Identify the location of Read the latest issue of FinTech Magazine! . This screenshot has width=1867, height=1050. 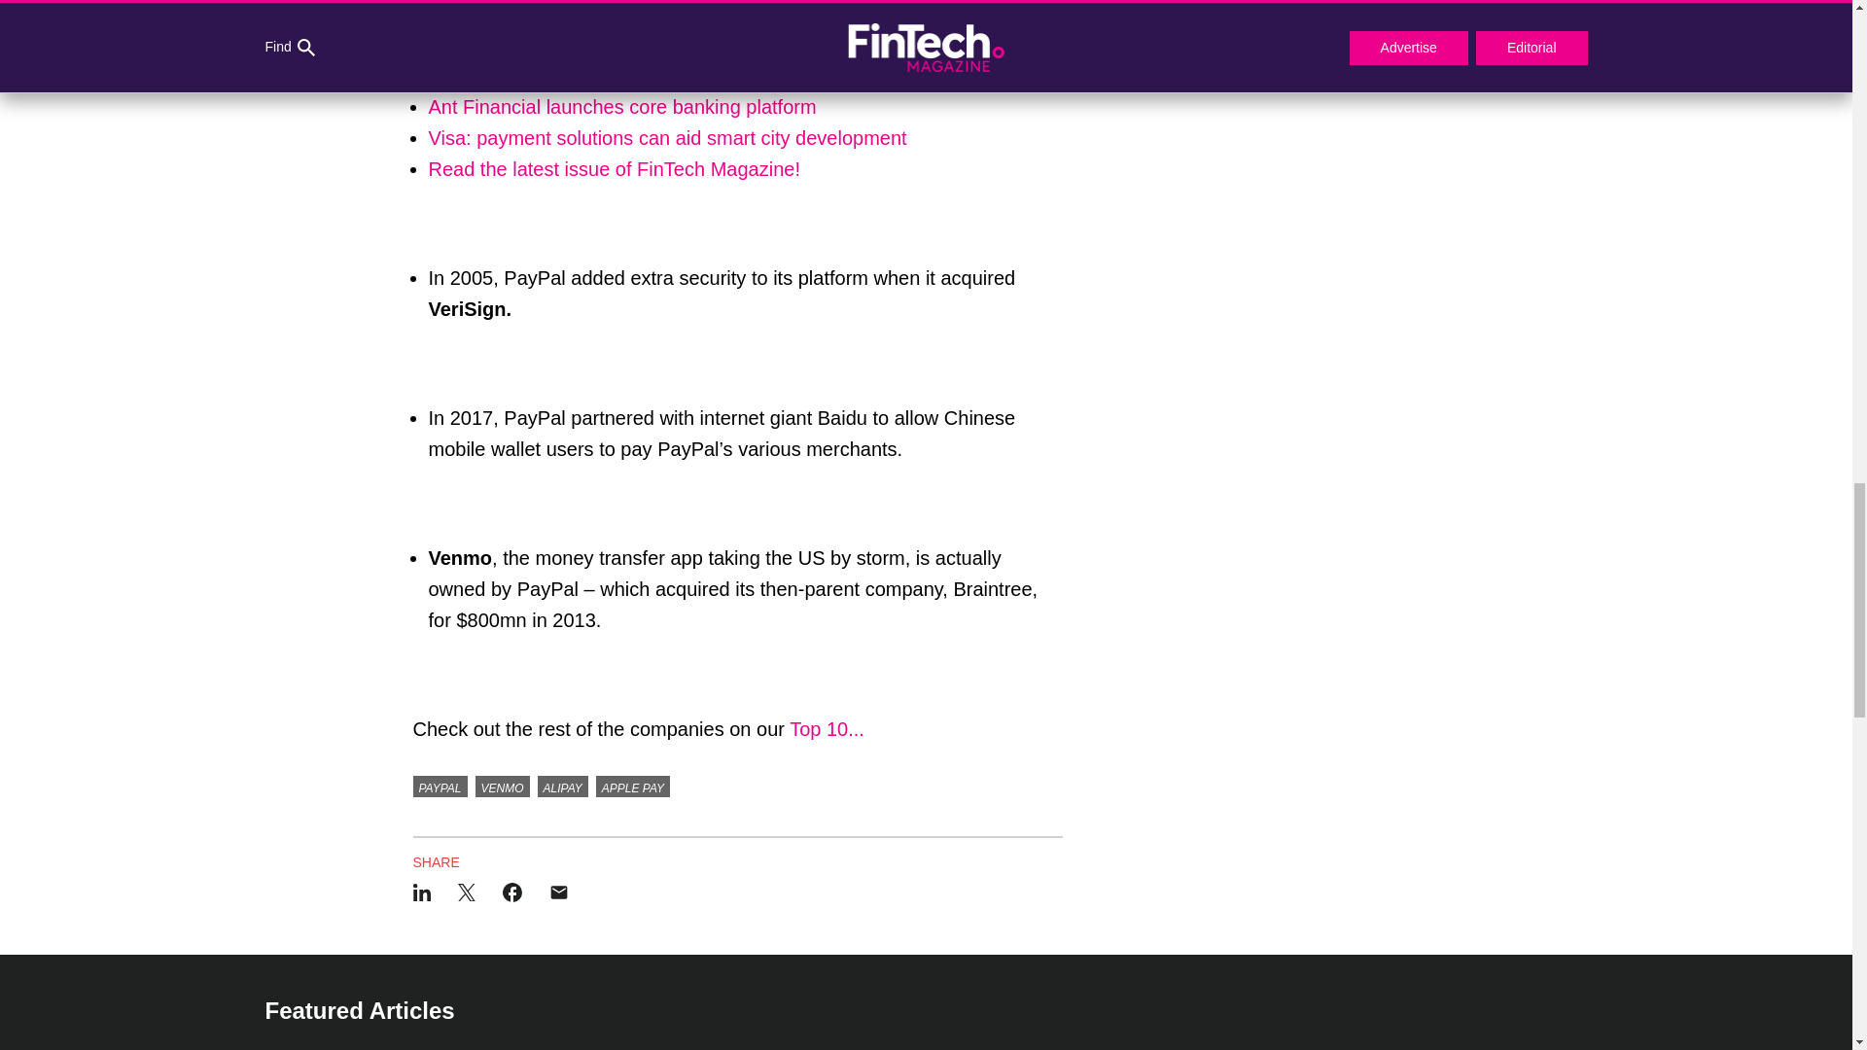
(616, 169).